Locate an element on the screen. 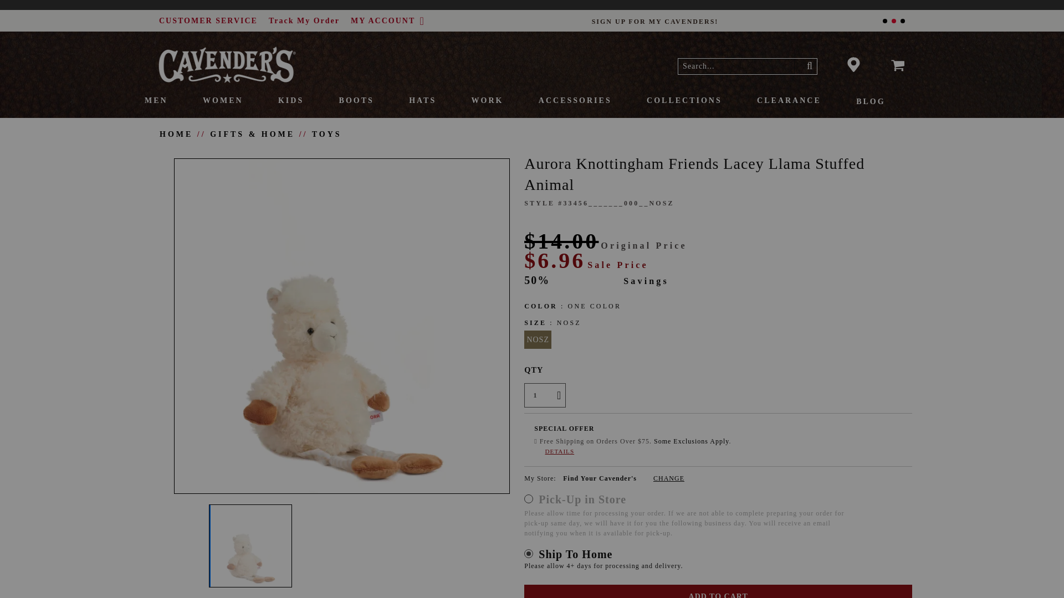 The width and height of the screenshot is (1064, 598). MEN is located at coordinates (173, 101).